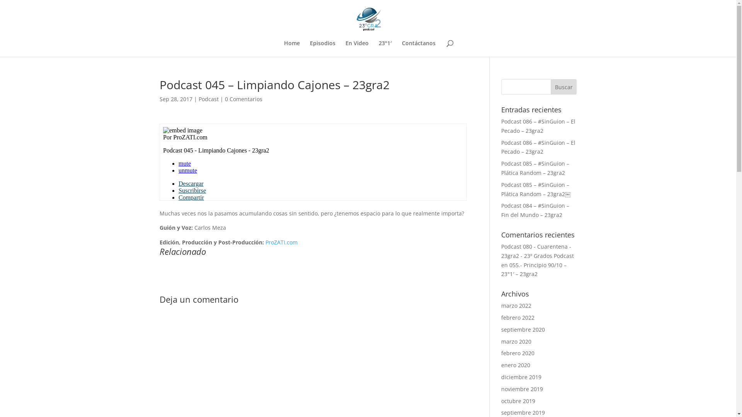 This screenshot has height=417, width=742. What do you see at coordinates (291, 49) in the screenshot?
I see `Home` at bounding box center [291, 49].